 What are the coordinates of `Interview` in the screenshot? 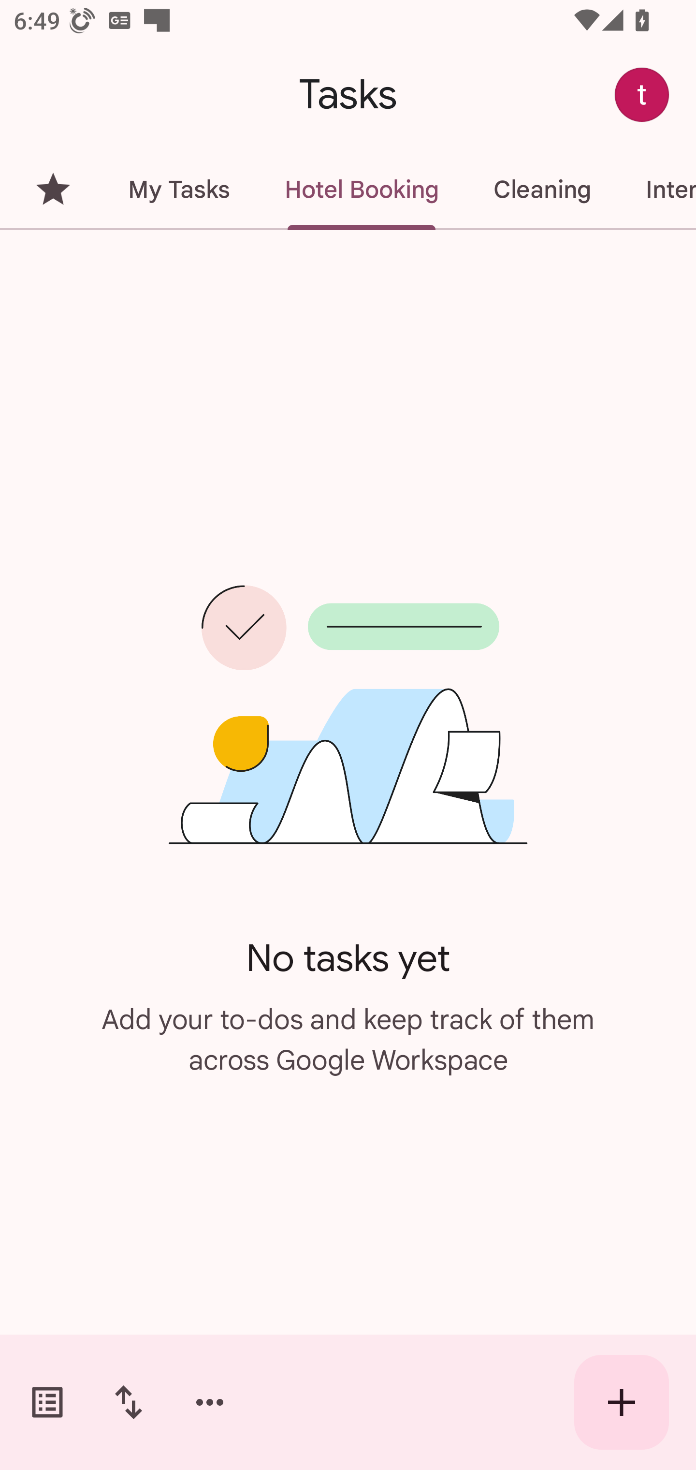 It's located at (657, 190).